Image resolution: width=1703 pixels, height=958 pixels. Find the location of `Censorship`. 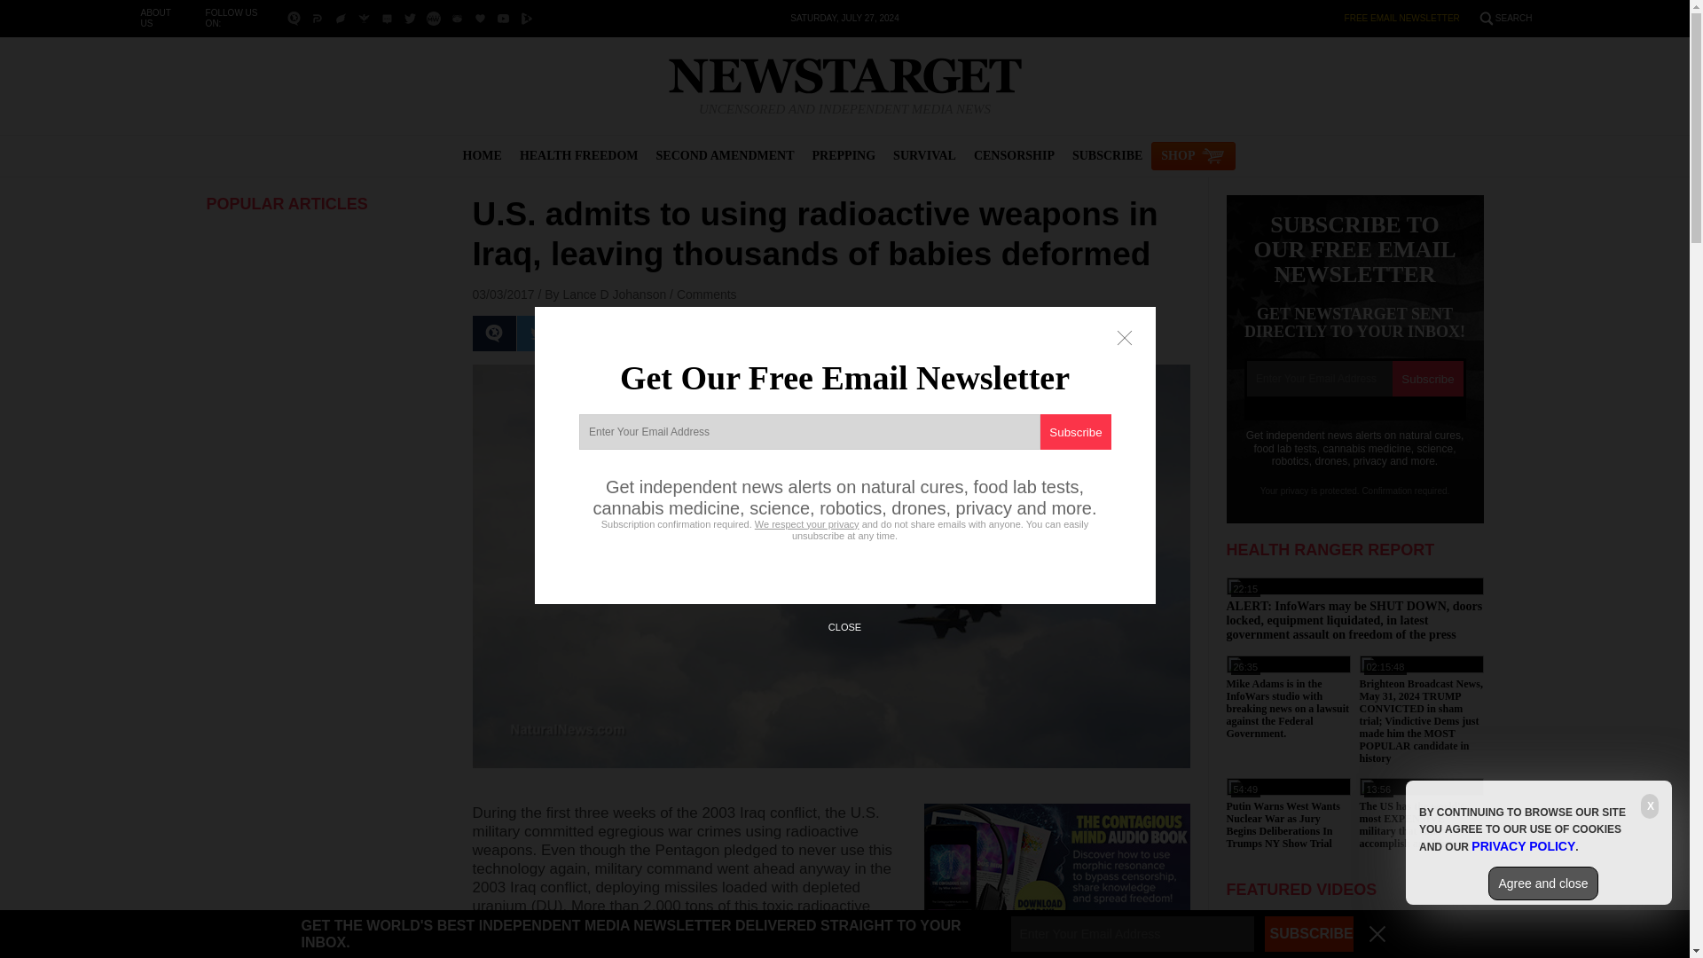

Censorship is located at coordinates (1014, 156).